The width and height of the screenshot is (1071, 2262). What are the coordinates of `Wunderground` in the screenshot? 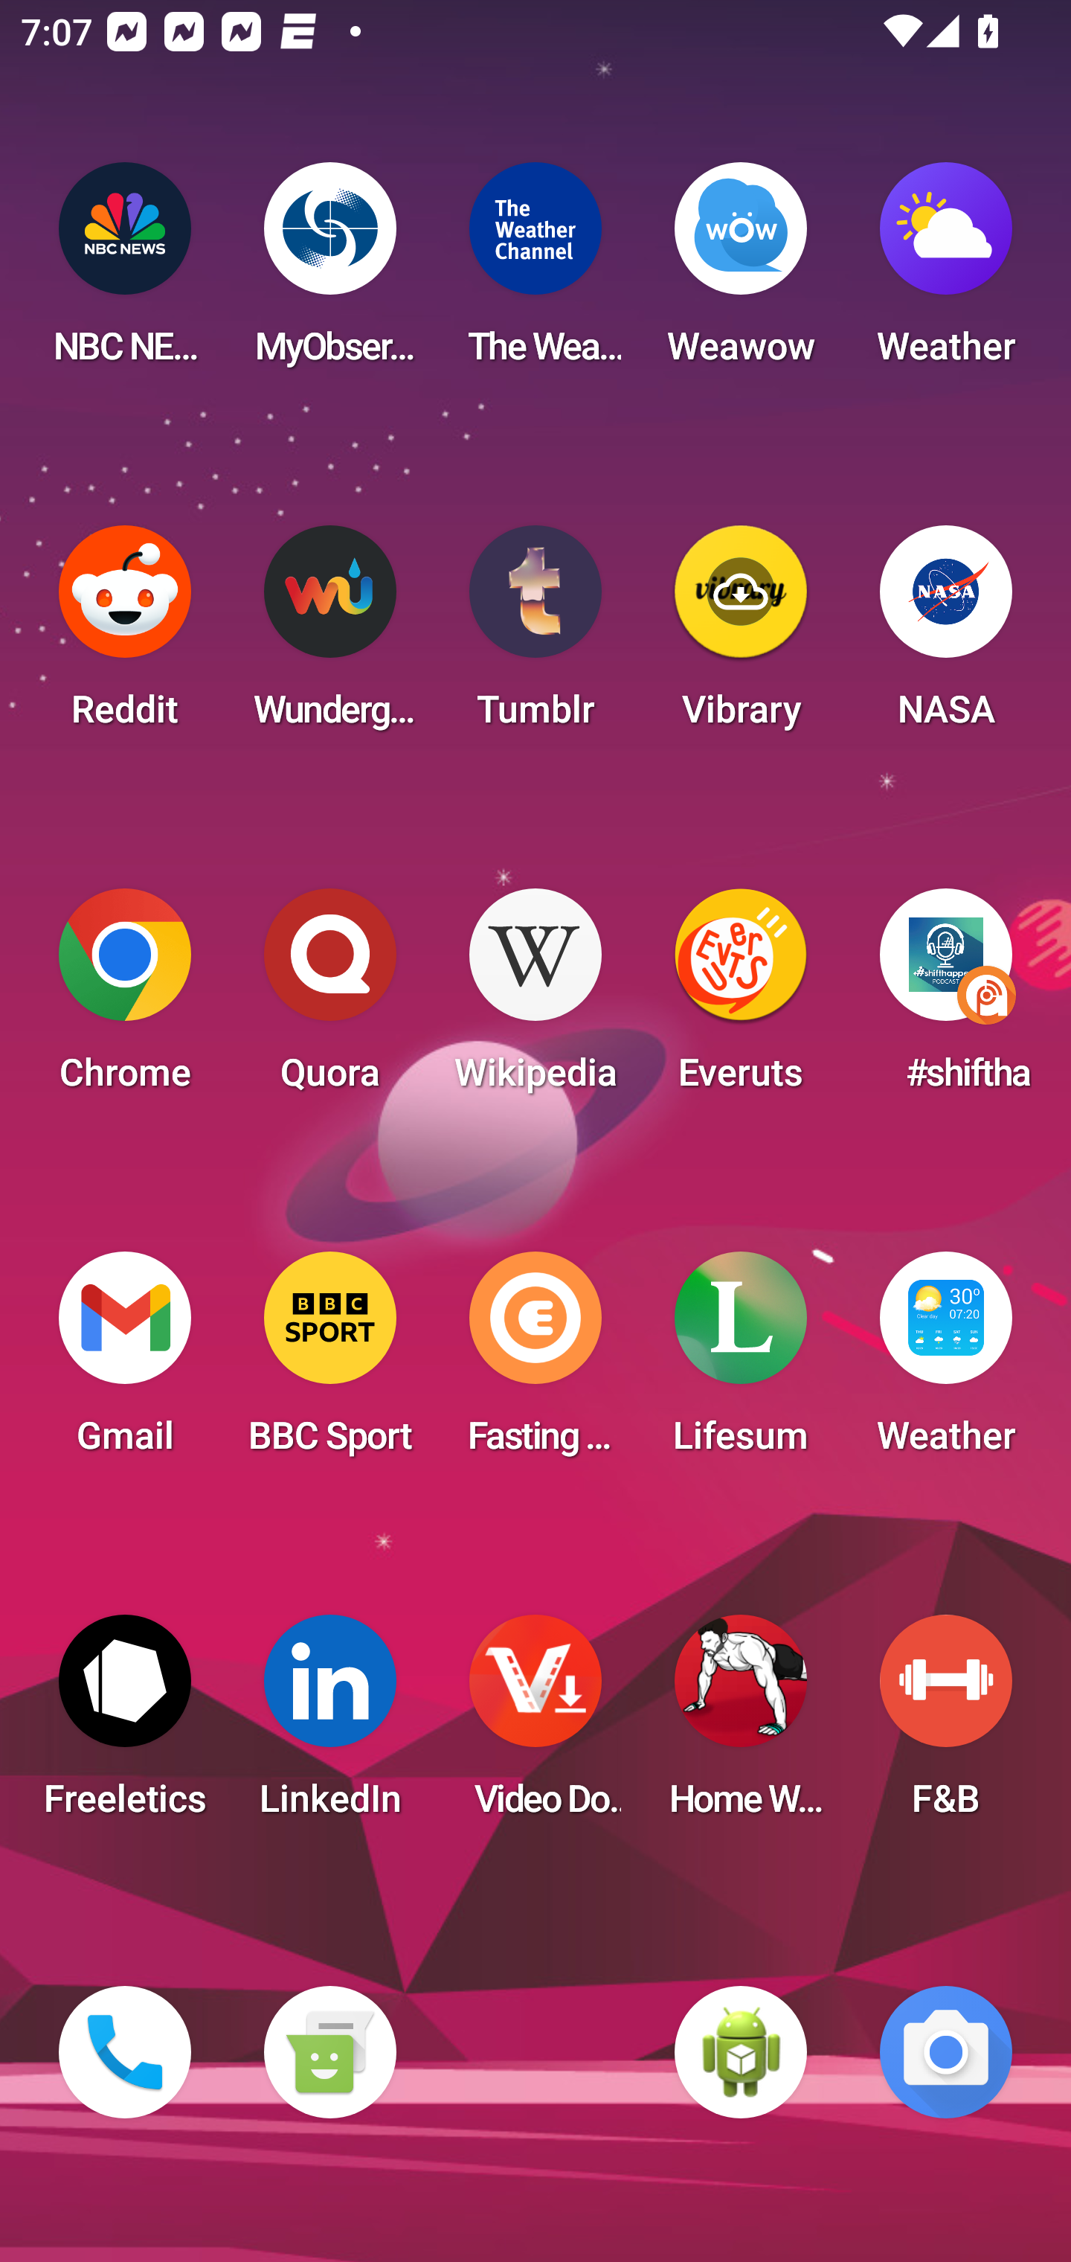 It's located at (329, 635).